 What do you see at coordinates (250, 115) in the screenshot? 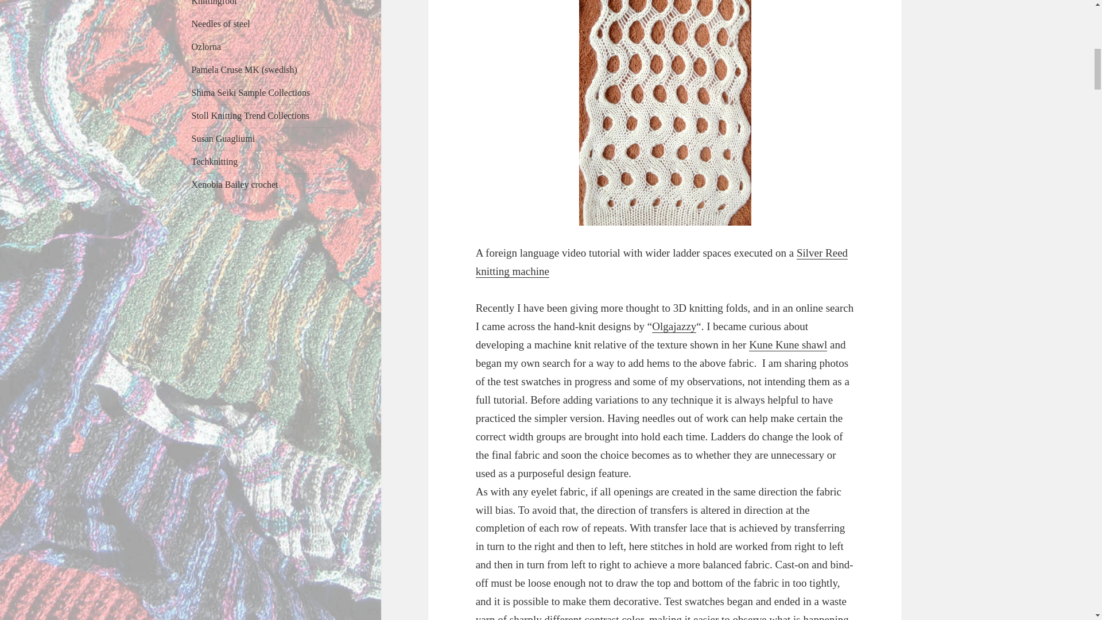
I see `Stoll Knitting Trend Collections` at bounding box center [250, 115].